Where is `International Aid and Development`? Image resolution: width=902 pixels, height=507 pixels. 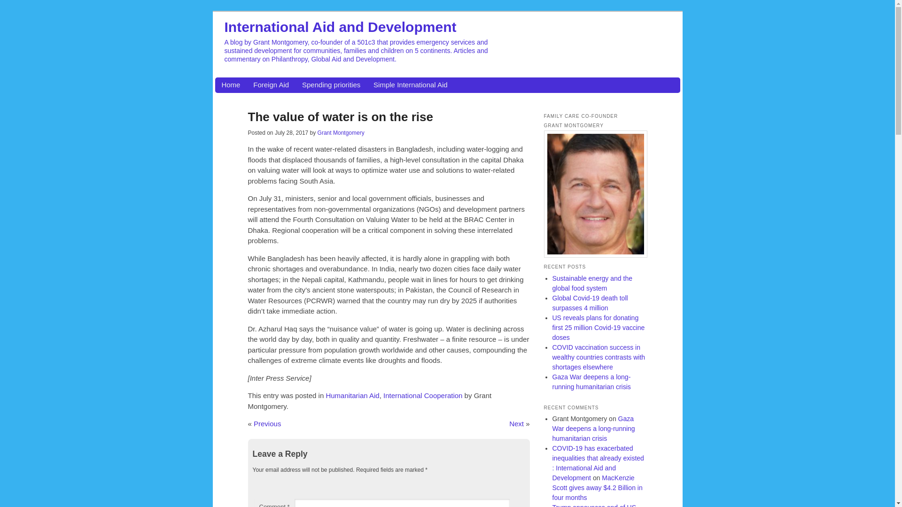
International Aid and Development is located at coordinates (340, 26).